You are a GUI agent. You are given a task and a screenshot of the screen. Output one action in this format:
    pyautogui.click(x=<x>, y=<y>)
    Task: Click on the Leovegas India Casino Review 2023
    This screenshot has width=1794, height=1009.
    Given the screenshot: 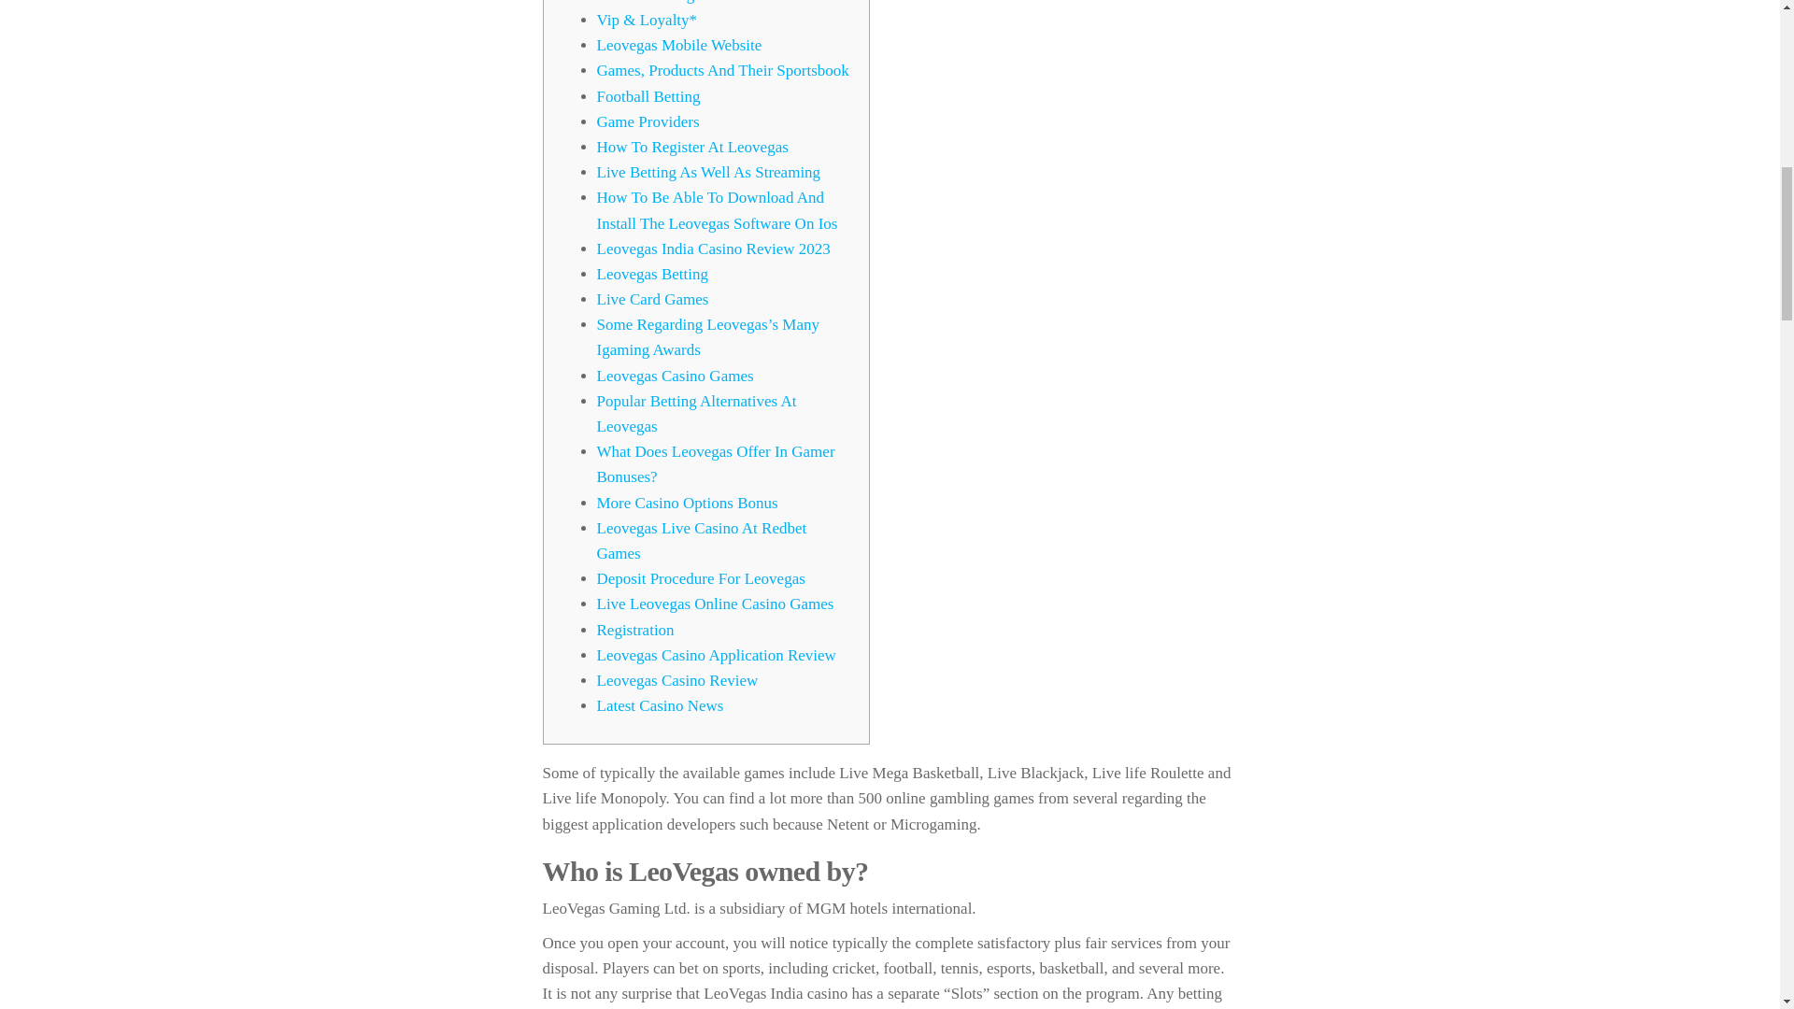 What is the action you would take?
    pyautogui.click(x=712, y=249)
    